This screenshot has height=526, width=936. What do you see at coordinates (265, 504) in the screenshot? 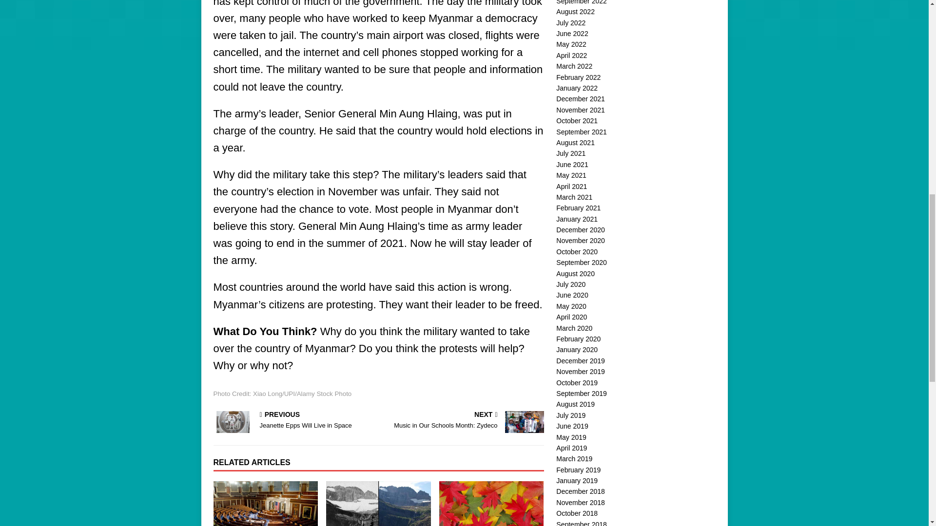
I see `The 118th Congress Begins in January` at bounding box center [265, 504].